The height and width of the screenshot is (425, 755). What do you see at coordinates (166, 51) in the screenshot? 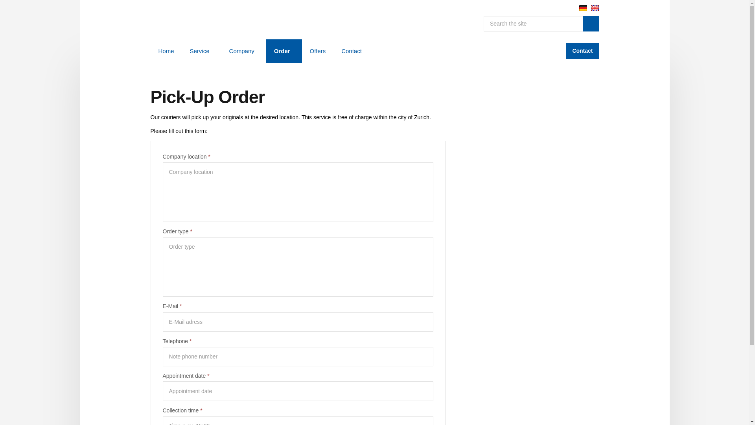
I see `Home` at bounding box center [166, 51].